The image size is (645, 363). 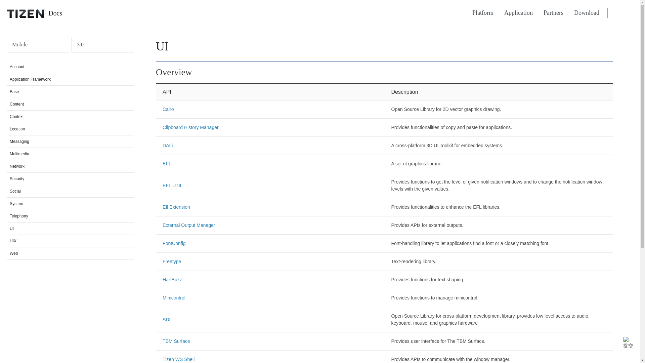 I want to click on Docs, so click(x=31, y=13).